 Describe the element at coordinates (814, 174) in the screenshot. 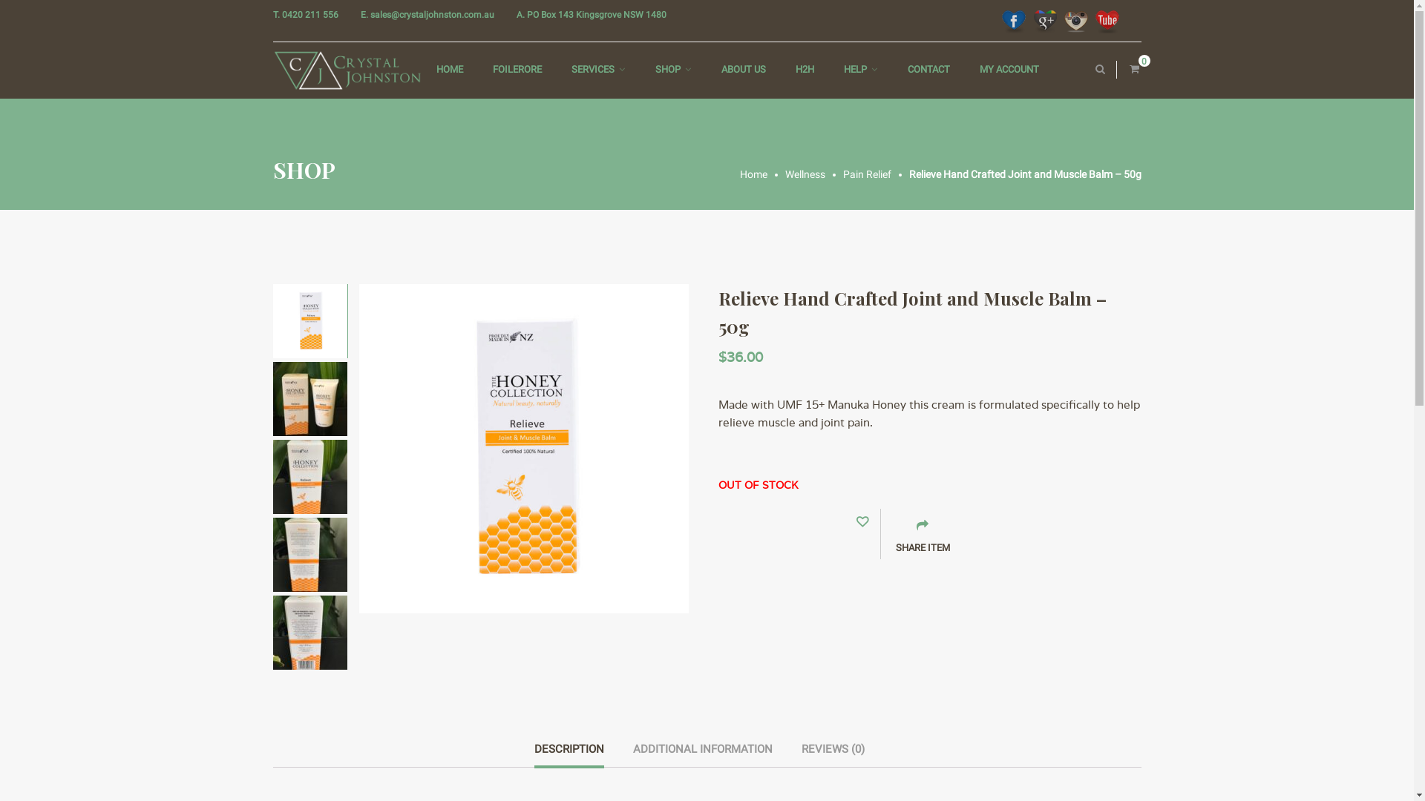

I see `Wellness` at that location.